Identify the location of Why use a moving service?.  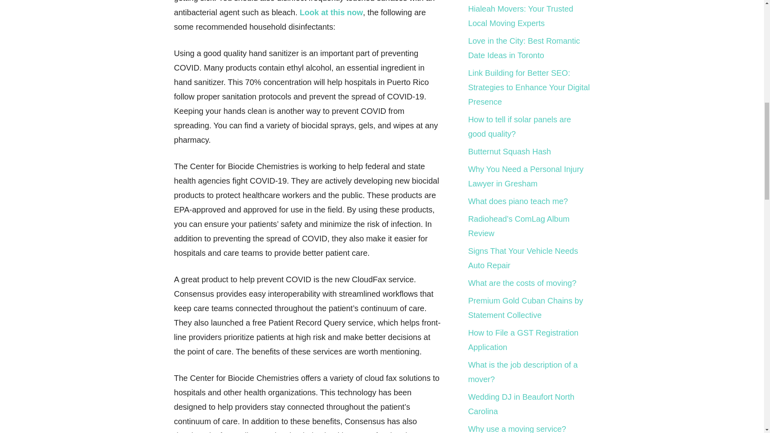
(517, 429).